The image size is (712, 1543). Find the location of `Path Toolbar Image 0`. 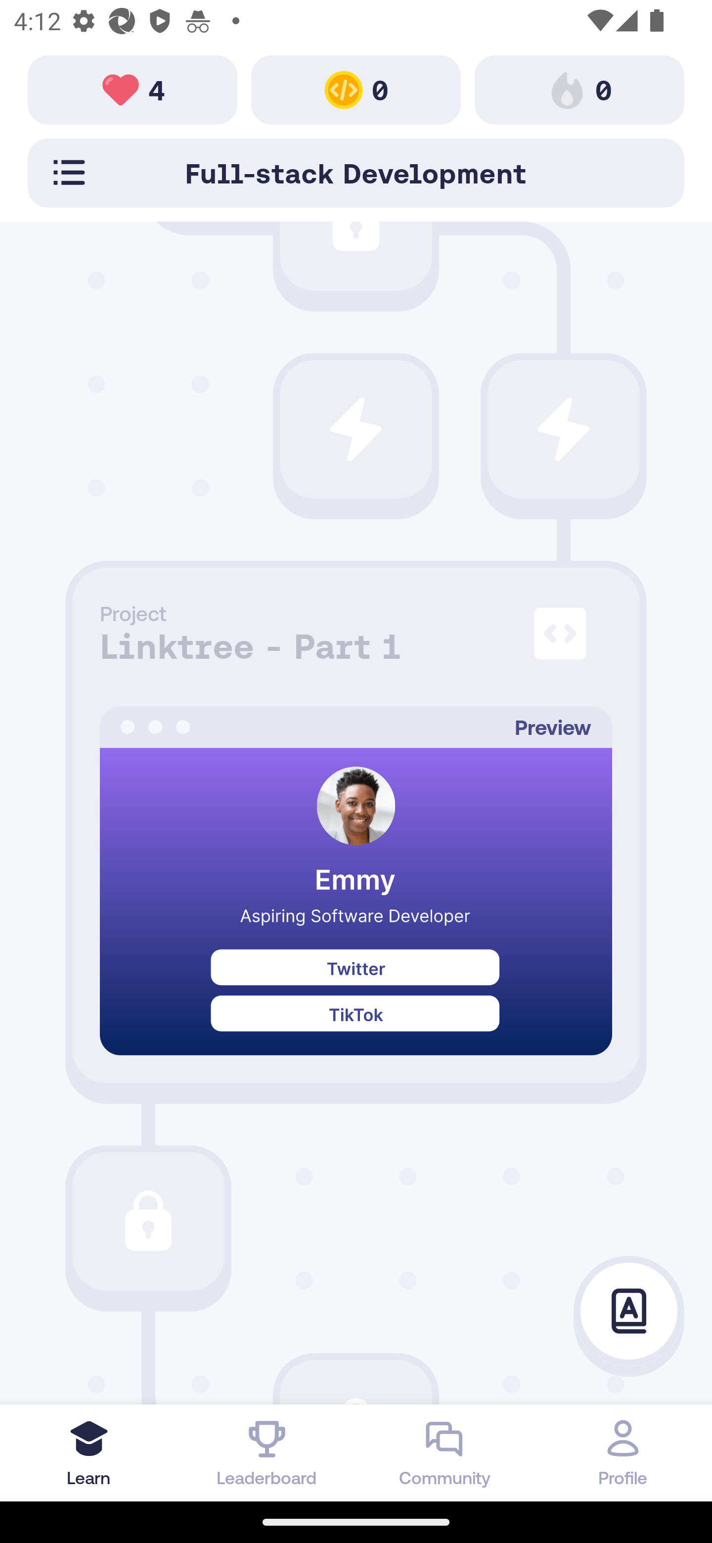

Path Toolbar Image 0 is located at coordinates (356, 89).